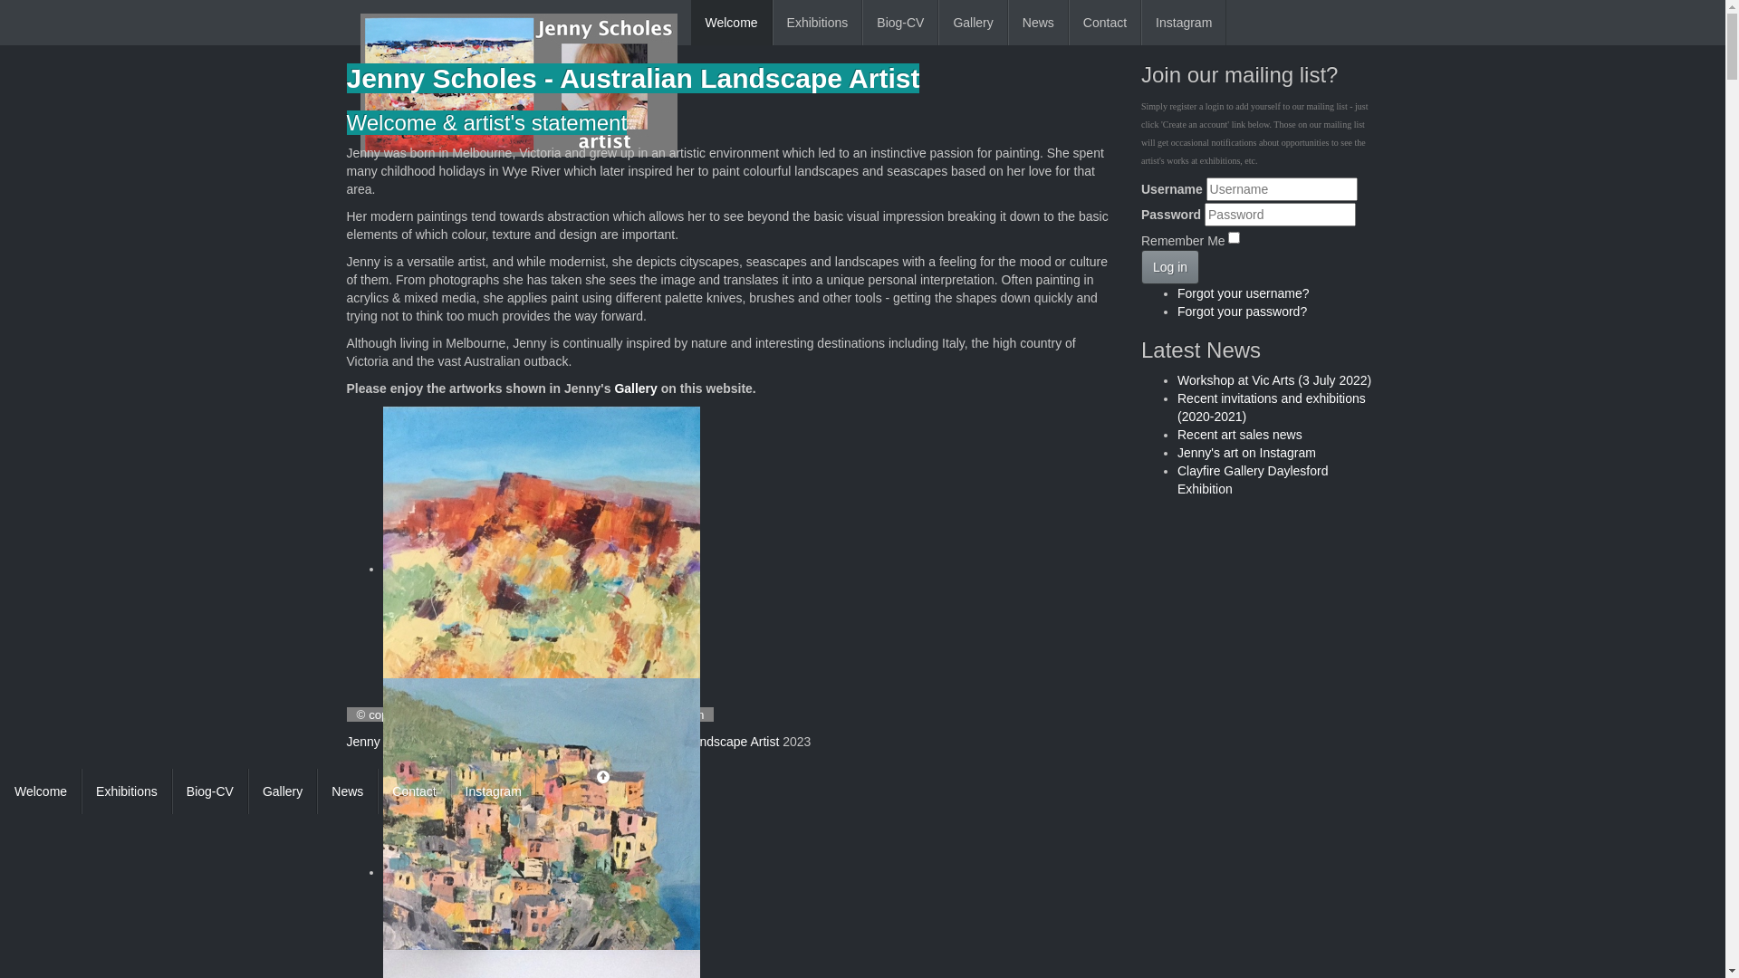 The height and width of the screenshot is (978, 1739). Describe the element at coordinates (731, 23) in the screenshot. I see `Welcome` at that location.